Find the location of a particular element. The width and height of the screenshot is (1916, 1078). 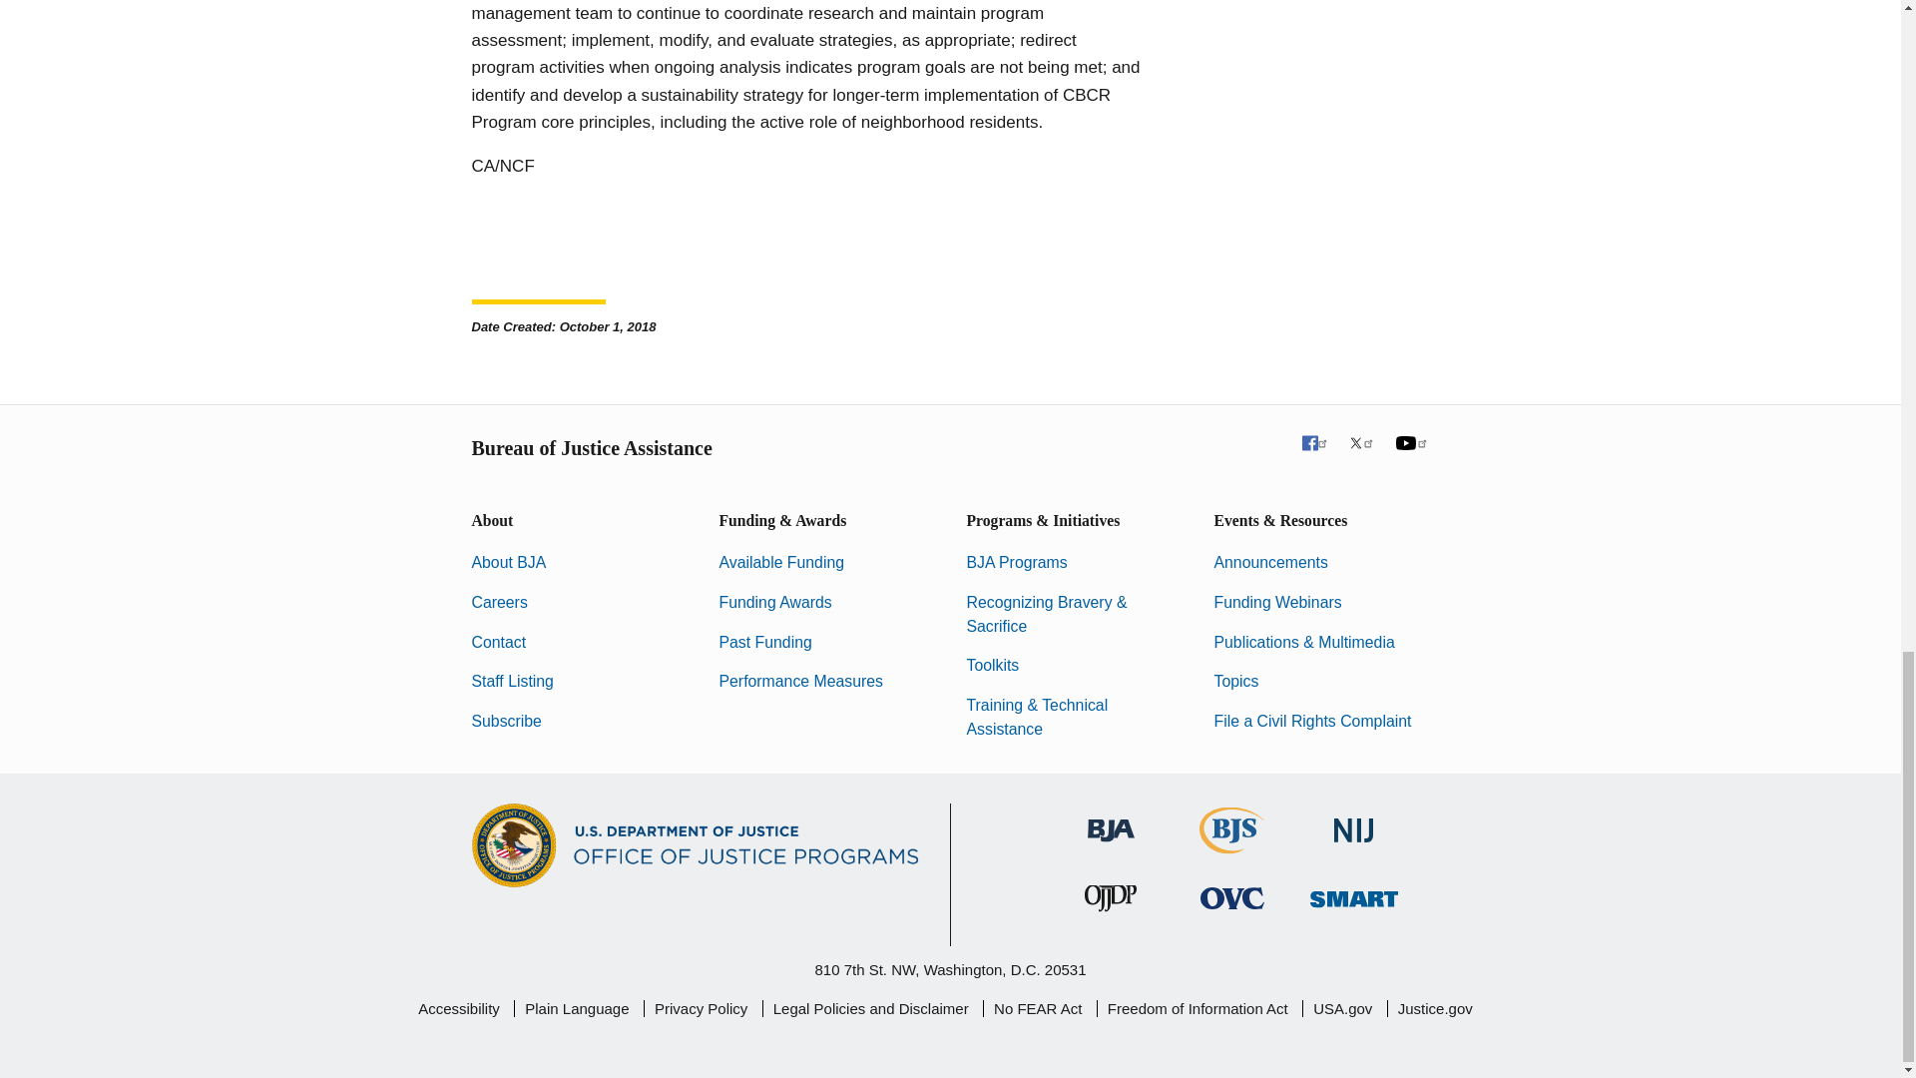

Careers is located at coordinates (499, 603).